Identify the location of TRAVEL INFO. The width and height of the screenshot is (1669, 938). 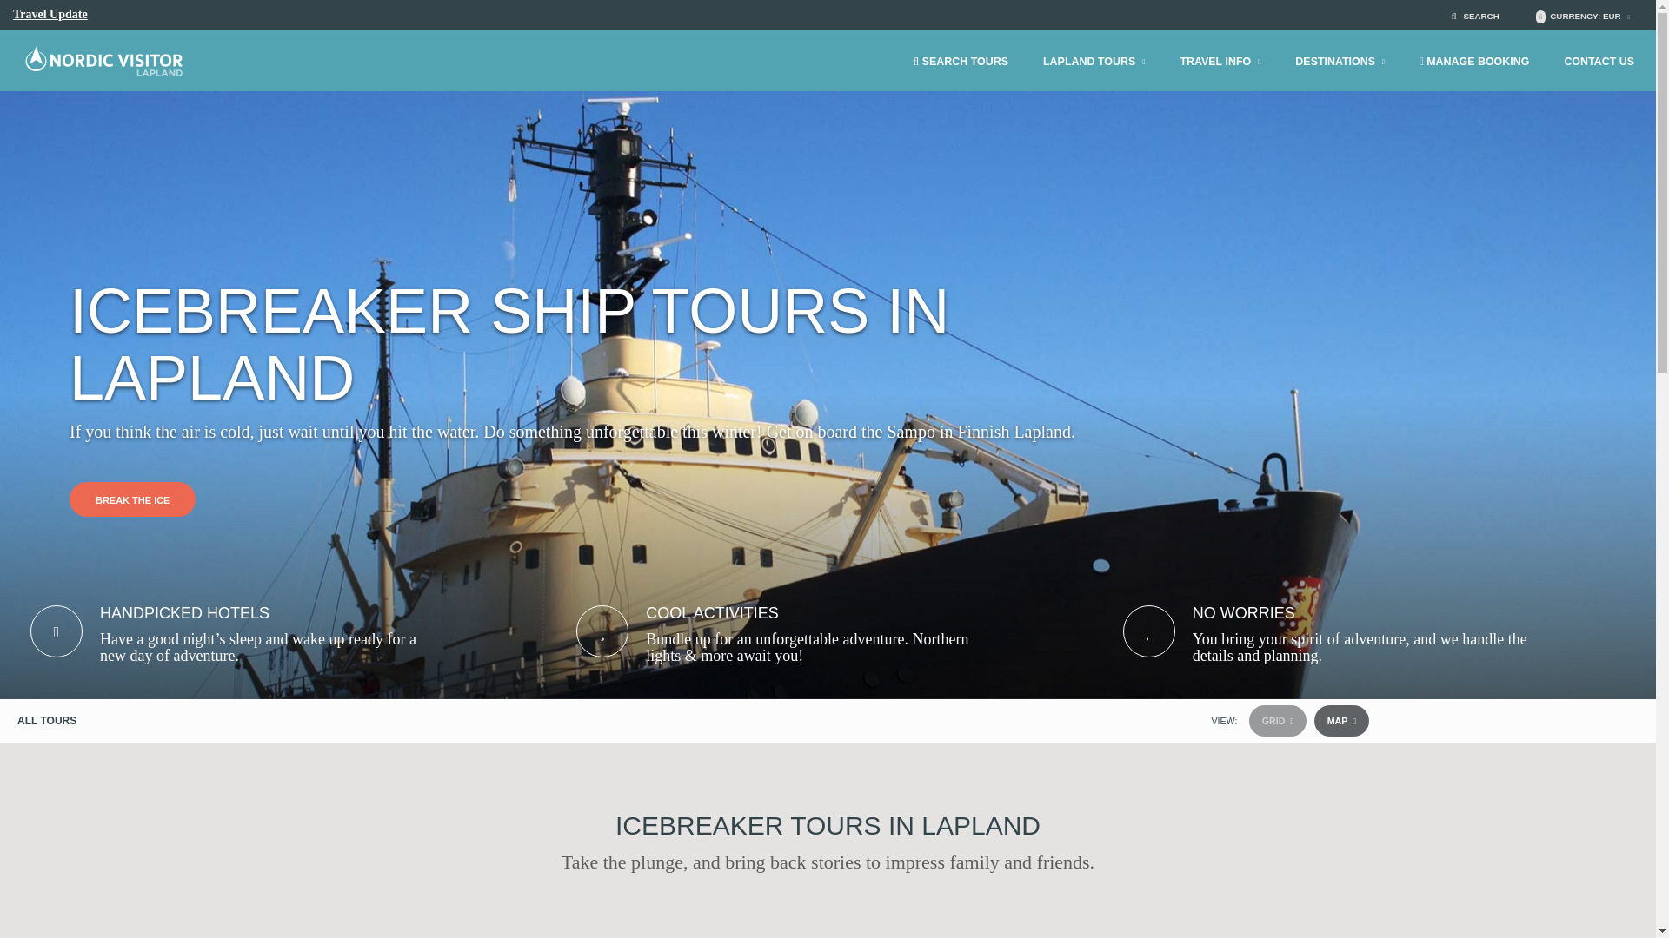
(1220, 54).